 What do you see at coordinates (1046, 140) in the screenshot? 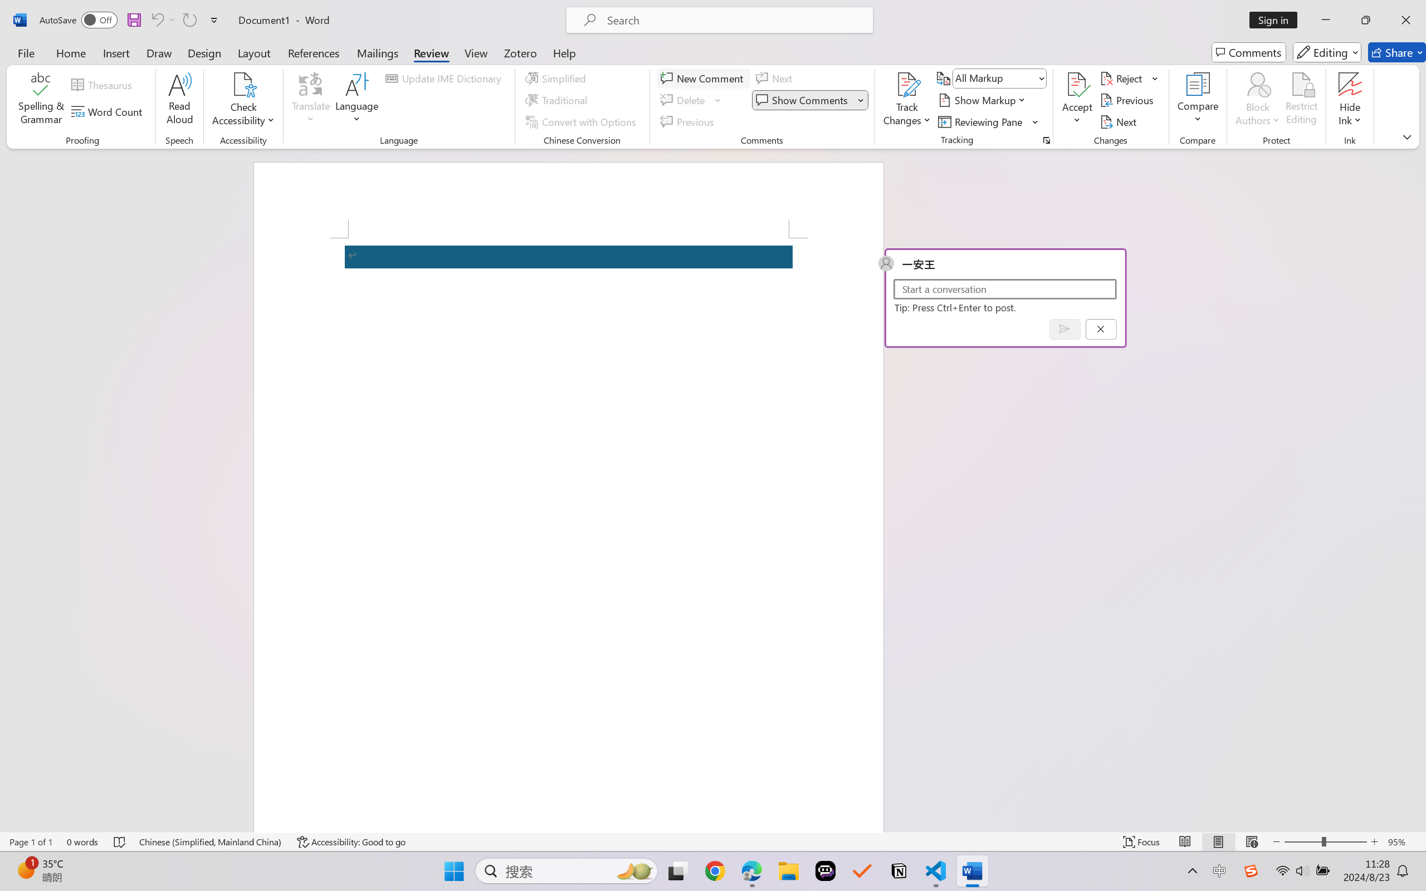
I see `Change Tracking Options...` at bounding box center [1046, 140].